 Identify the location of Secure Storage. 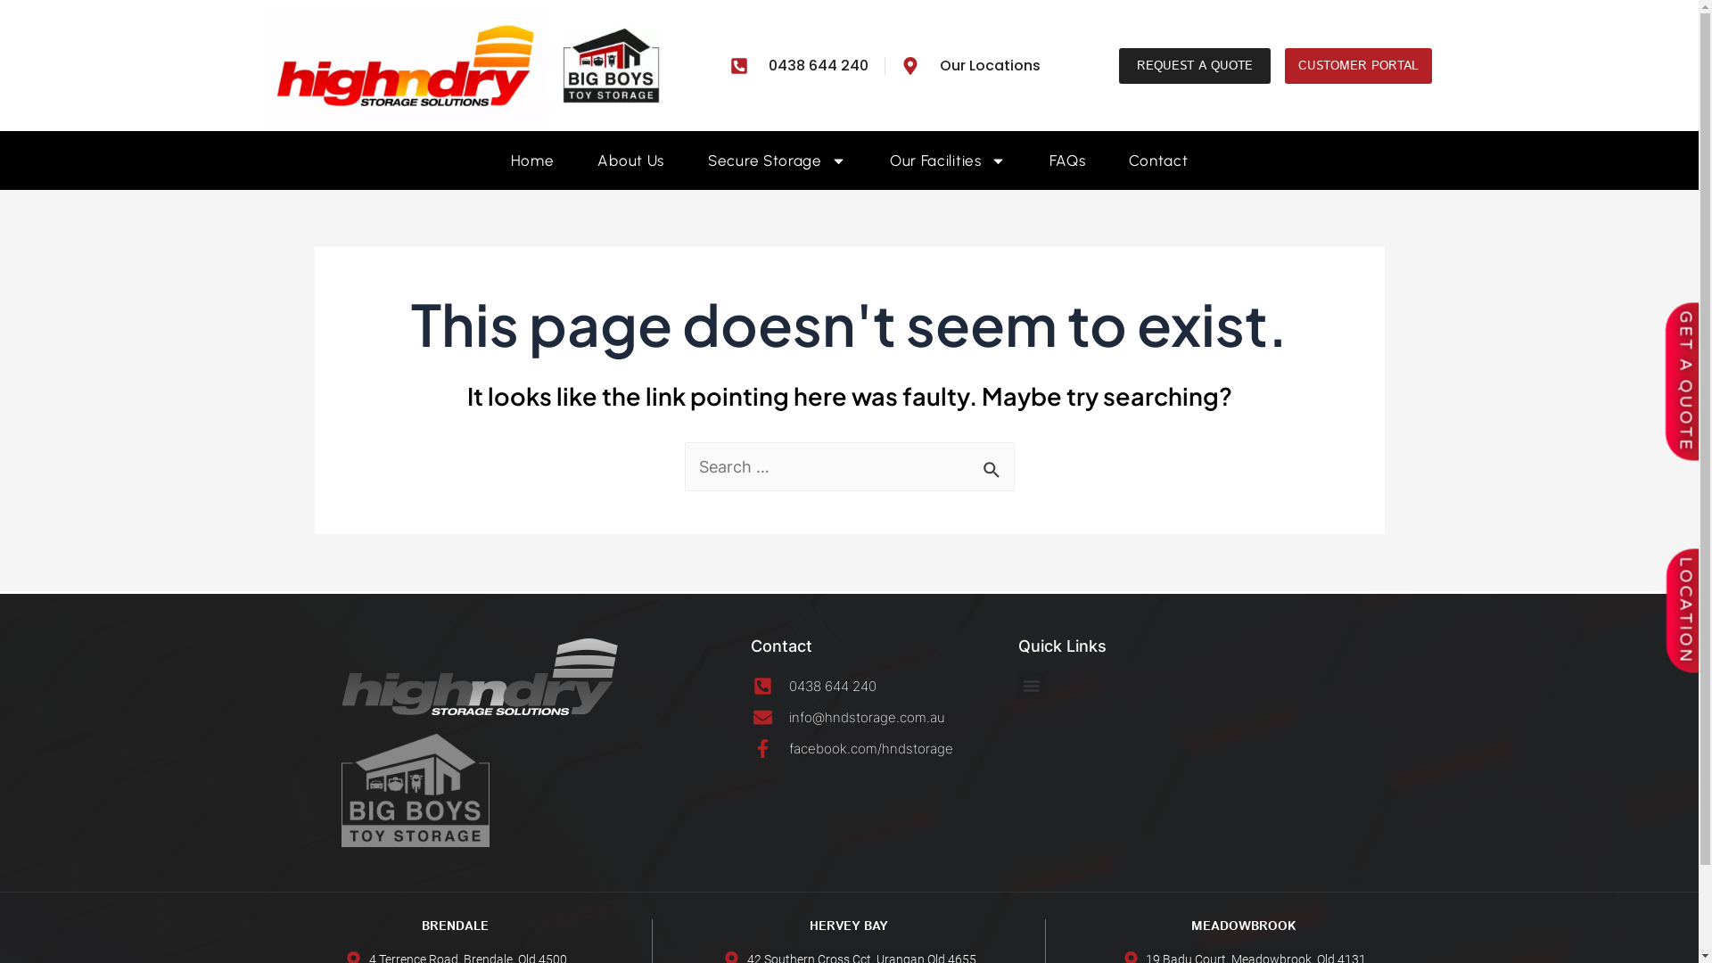
(778, 160).